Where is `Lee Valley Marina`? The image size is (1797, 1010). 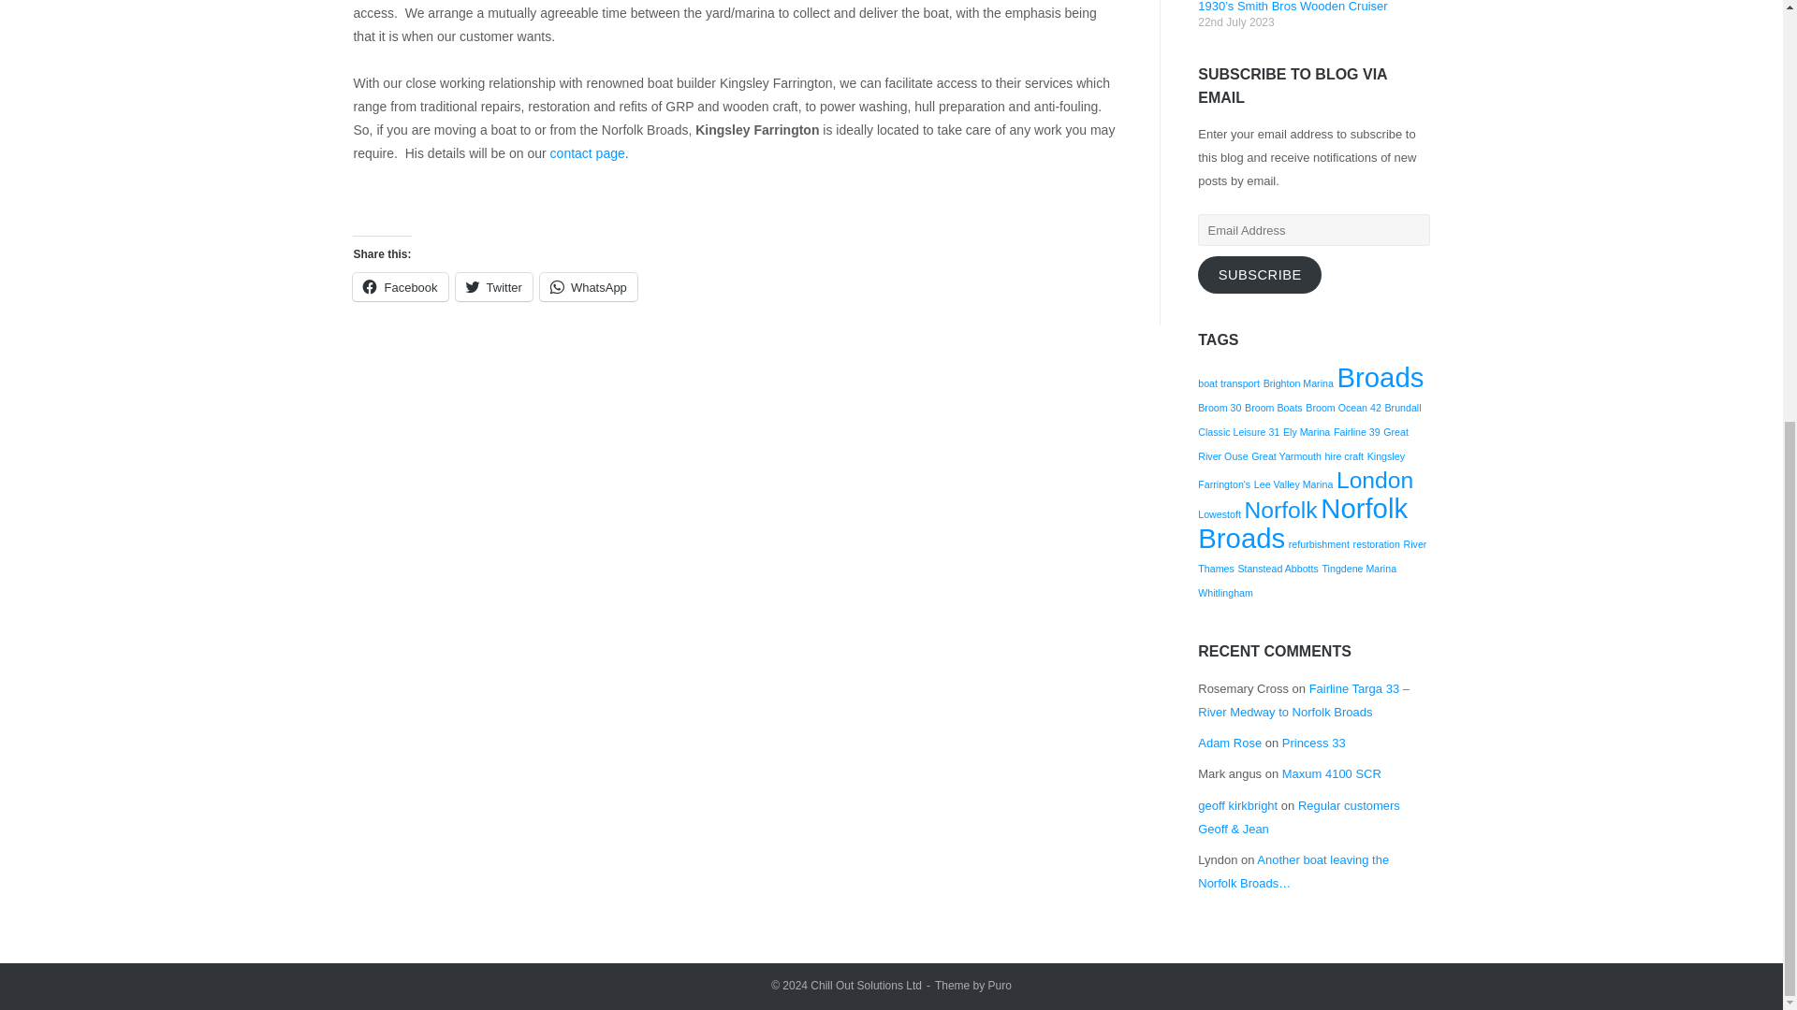
Lee Valley Marina is located at coordinates (1293, 483).